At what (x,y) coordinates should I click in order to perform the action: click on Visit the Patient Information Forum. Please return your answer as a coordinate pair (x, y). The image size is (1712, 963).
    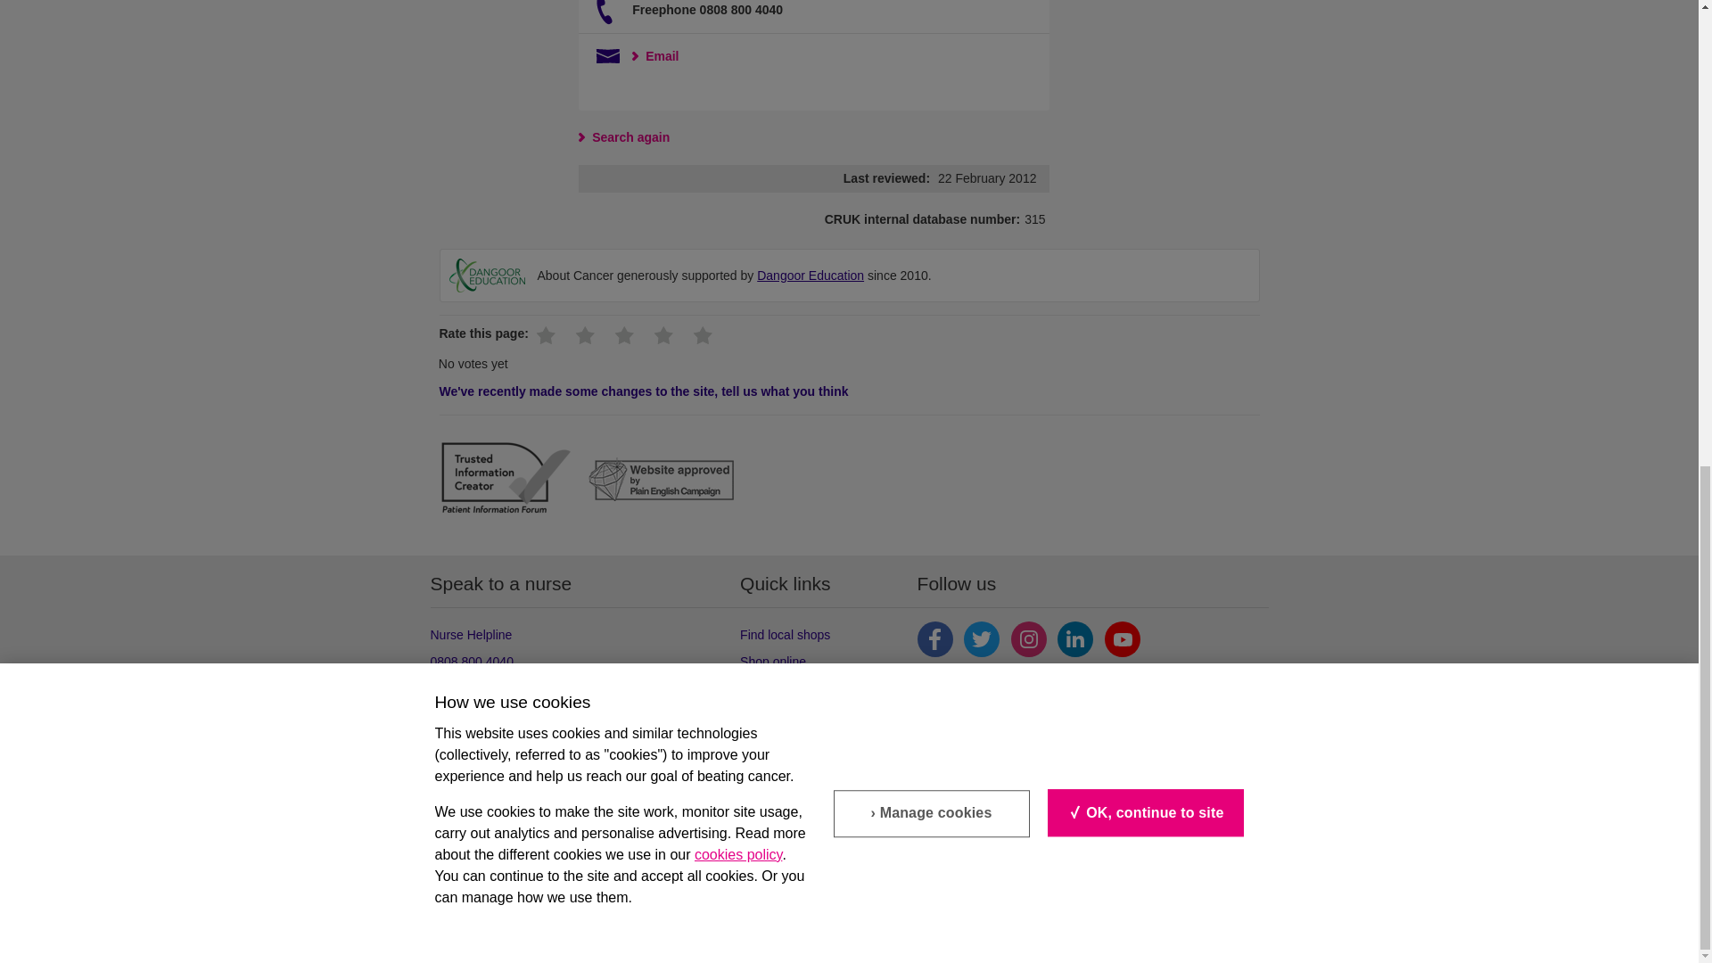
    Looking at the image, I should click on (505, 481).